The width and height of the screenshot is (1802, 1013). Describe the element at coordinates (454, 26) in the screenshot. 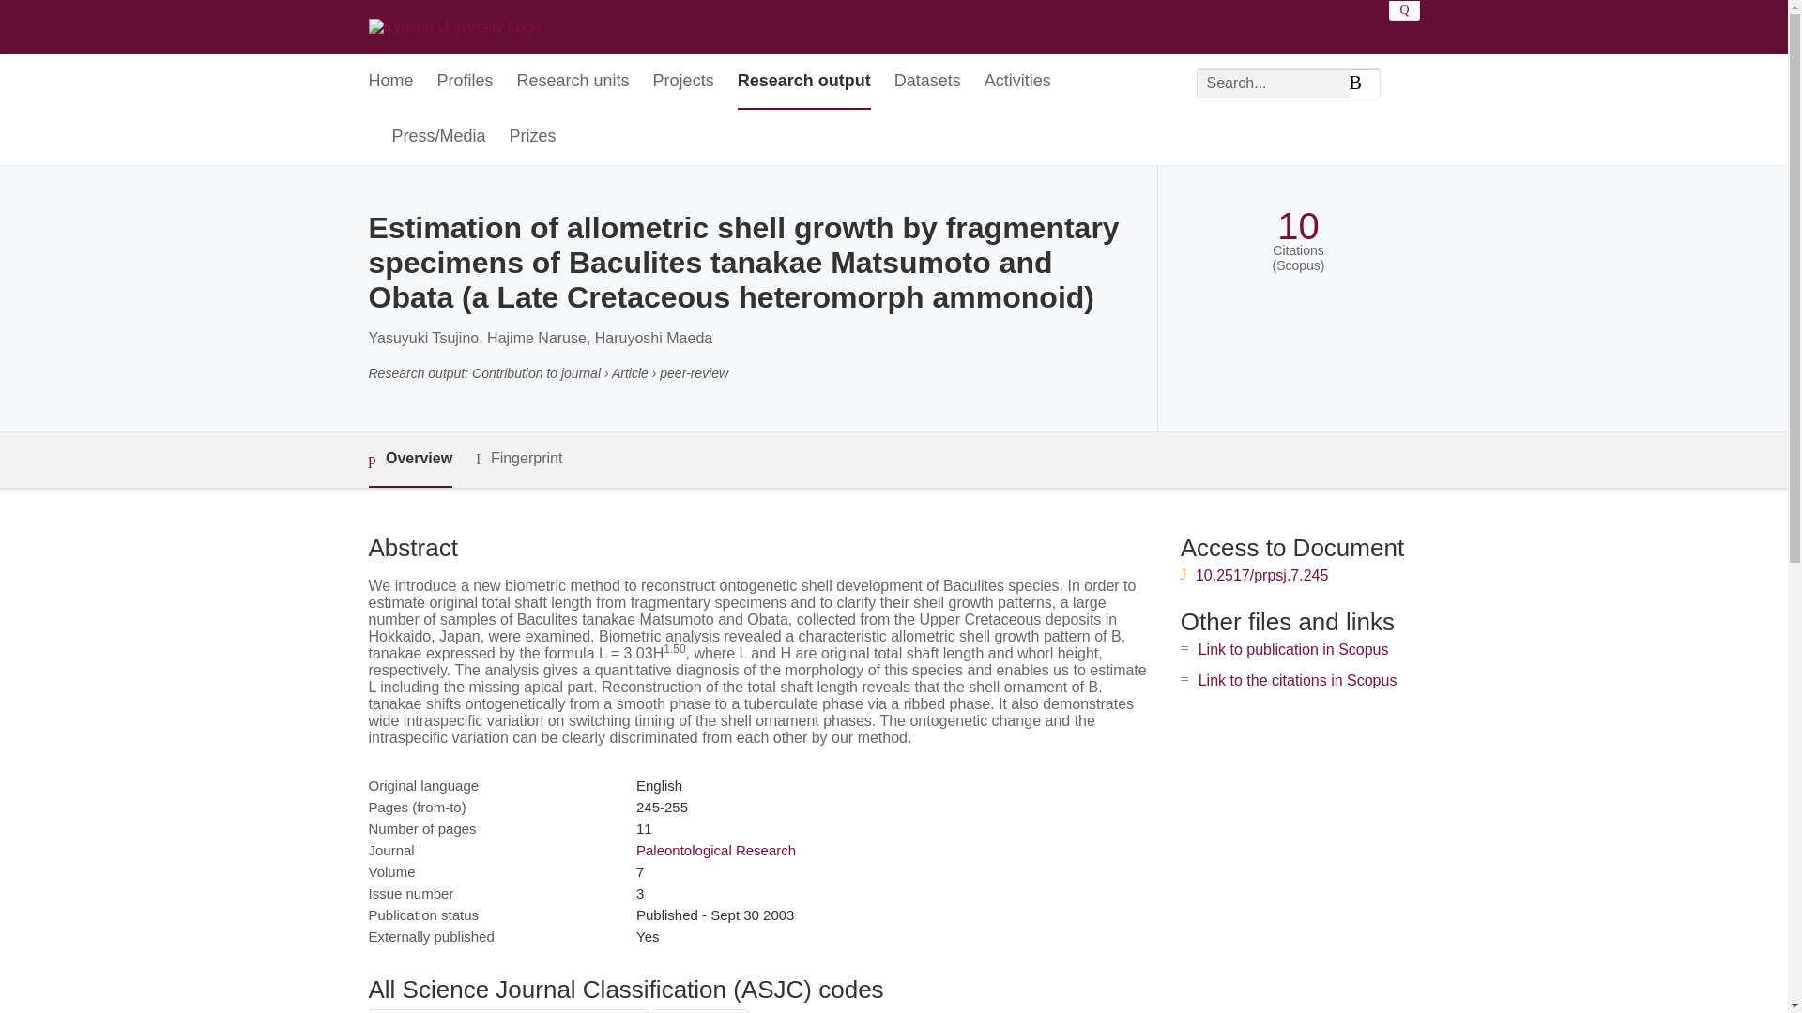

I see `Kyushu University Home` at that location.